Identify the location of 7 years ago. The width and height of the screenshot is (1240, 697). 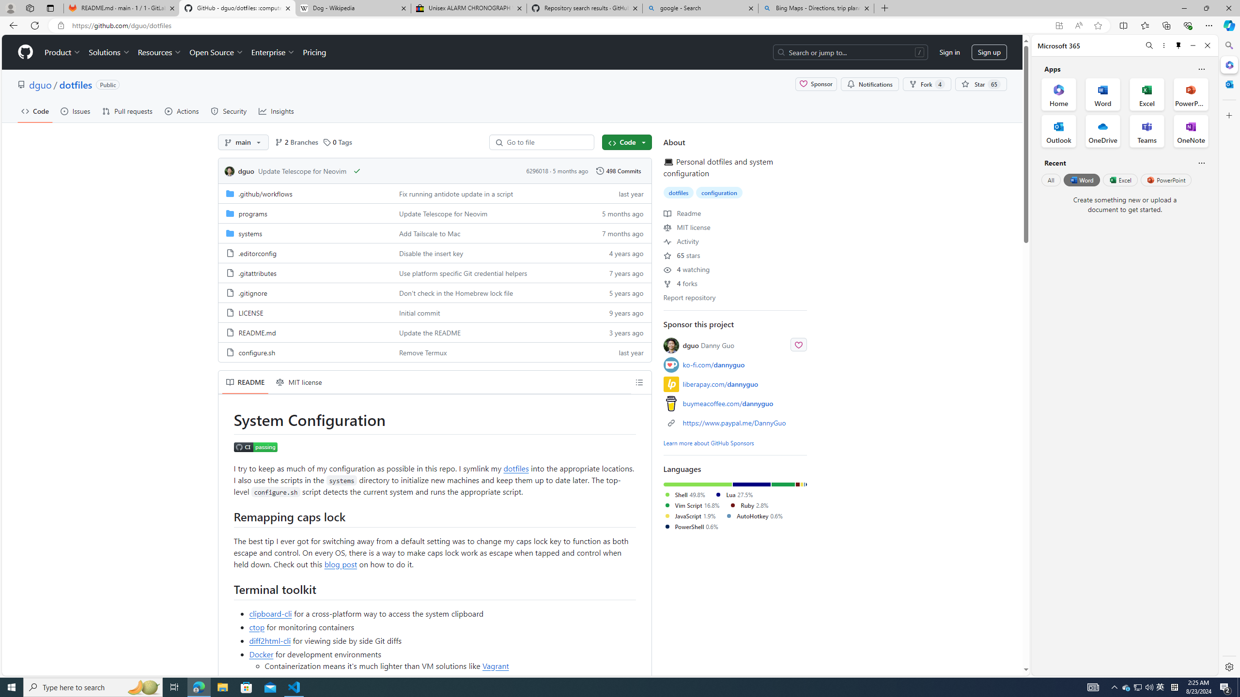
(618, 273).